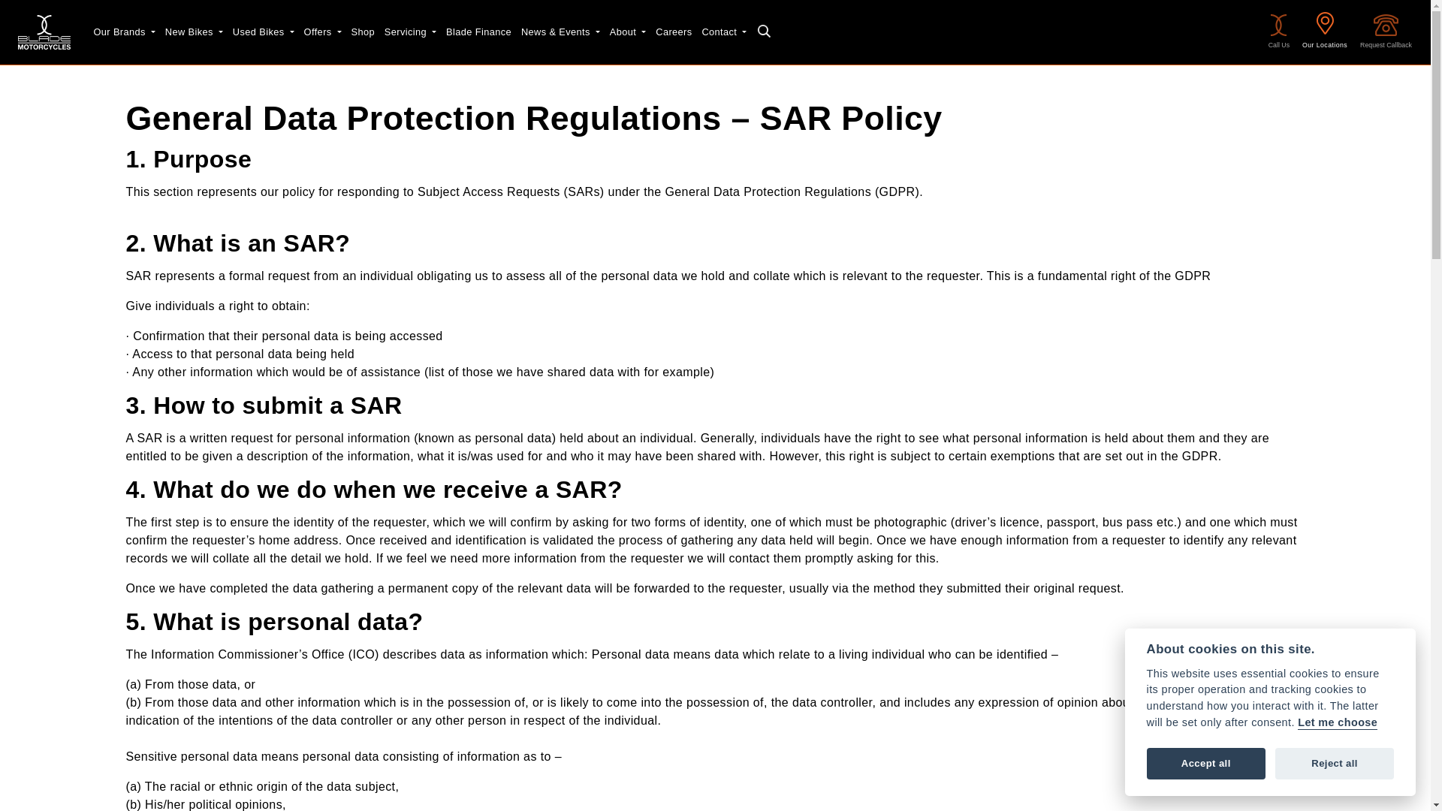 The width and height of the screenshot is (1442, 811). Describe the element at coordinates (263, 32) in the screenshot. I see `Used Bikes` at that location.